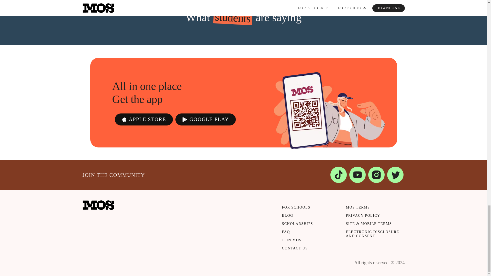 Image resolution: width=491 pixels, height=276 pixels. I want to click on FOR SCHOOLS, so click(308, 209).